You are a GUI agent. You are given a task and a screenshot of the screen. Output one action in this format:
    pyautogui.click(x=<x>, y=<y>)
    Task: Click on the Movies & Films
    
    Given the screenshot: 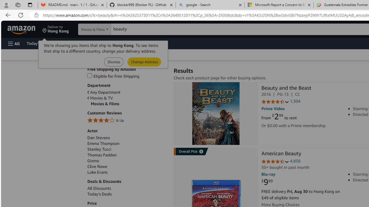 What is the action you would take?
    pyautogui.click(x=129, y=104)
    